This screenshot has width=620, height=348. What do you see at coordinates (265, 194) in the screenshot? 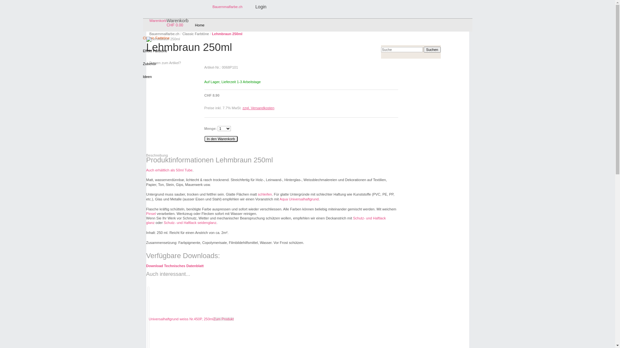
I see `schleifen` at bounding box center [265, 194].